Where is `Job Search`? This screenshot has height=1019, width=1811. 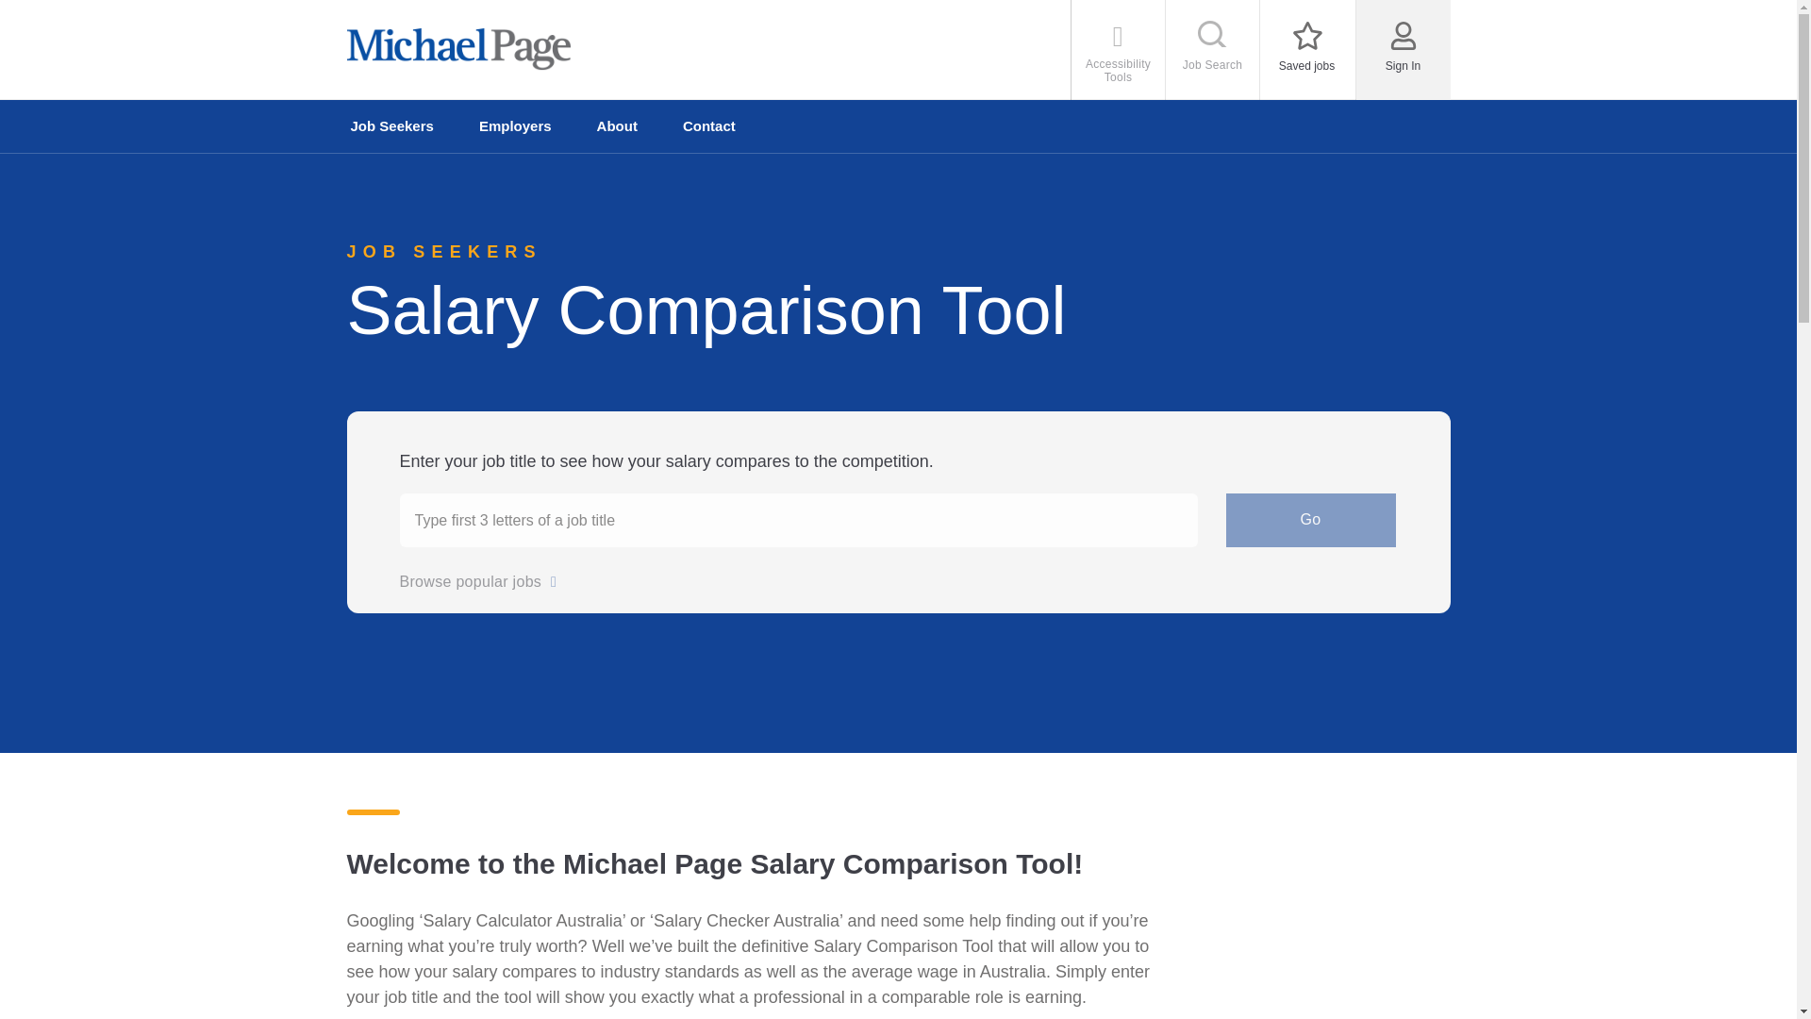 Job Search is located at coordinates (392, 126).